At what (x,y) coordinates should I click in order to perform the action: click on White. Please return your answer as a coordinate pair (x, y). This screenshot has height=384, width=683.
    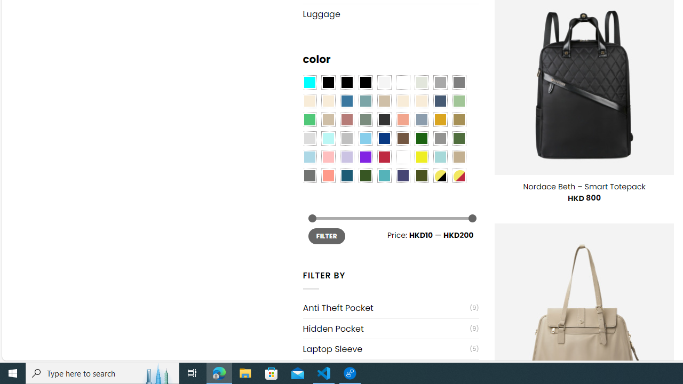
    Looking at the image, I should click on (403, 157).